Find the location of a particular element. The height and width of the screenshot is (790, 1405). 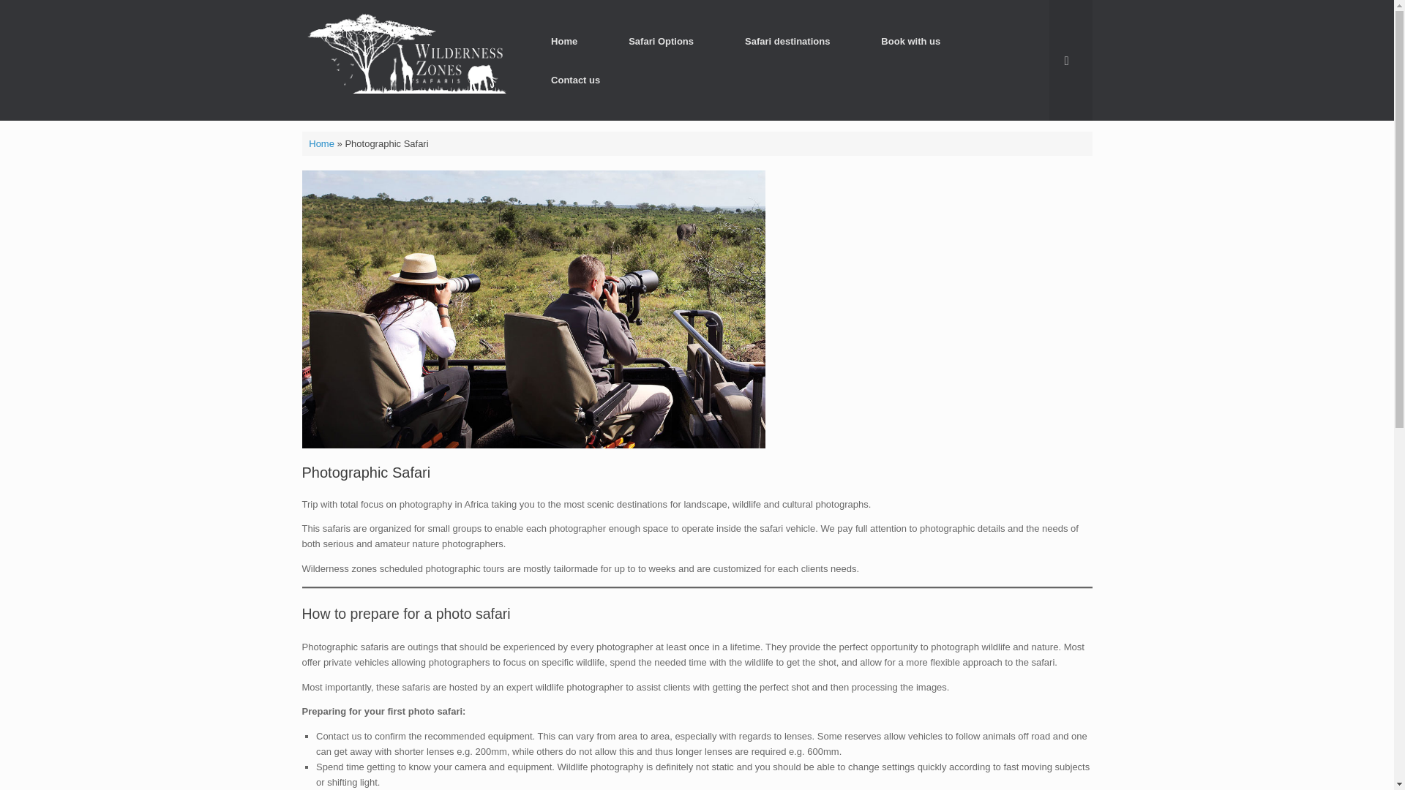

Home is located at coordinates (321, 143).